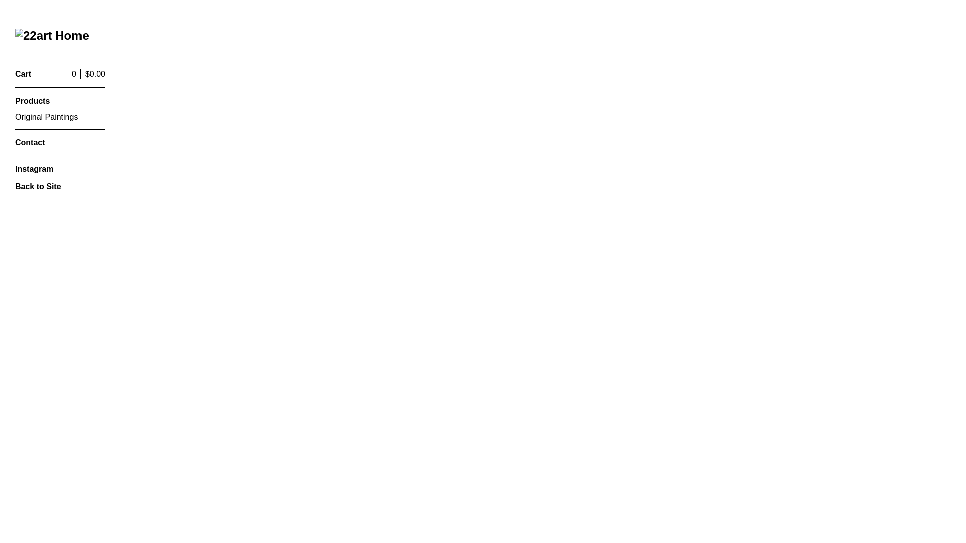 This screenshot has width=966, height=543. What do you see at coordinates (60, 117) in the screenshot?
I see `Original Paintings` at bounding box center [60, 117].